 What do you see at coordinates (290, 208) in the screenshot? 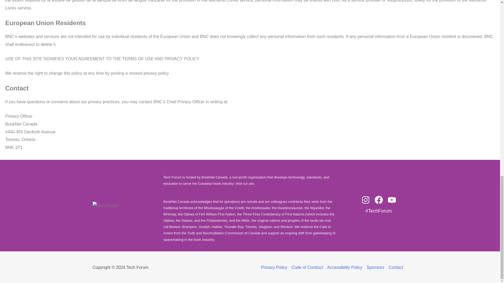
I see `Haudenosaunee` at bounding box center [290, 208].